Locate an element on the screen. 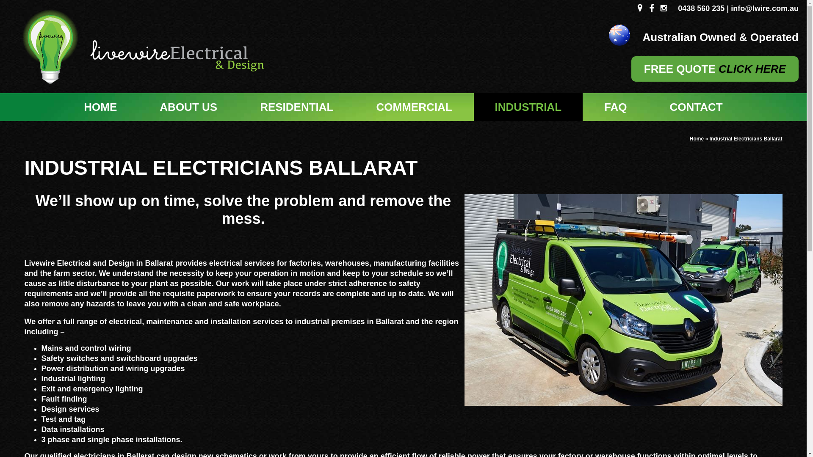 This screenshot has width=813, height=457. Industrial Electricians Ballarat is located at coordinates (746, 139).